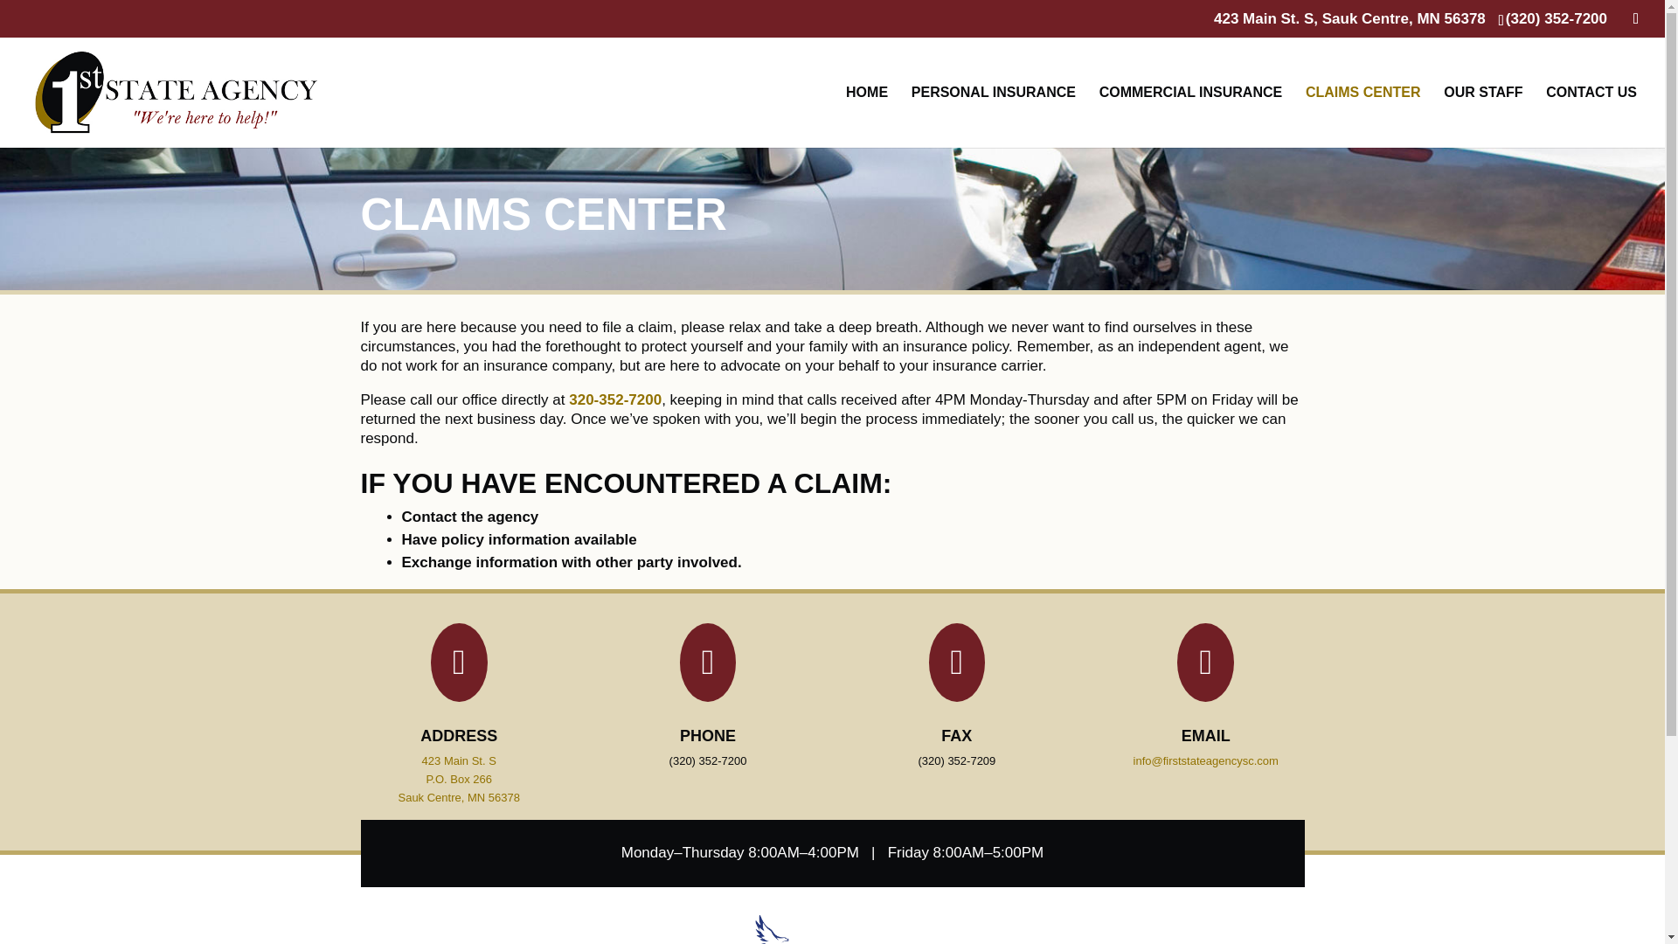 This screenshot has width=1678, height=944. Describe the element at coordinates (993, 116) in the screenshot. I see `PERSONAL INSURANCE` at that location.